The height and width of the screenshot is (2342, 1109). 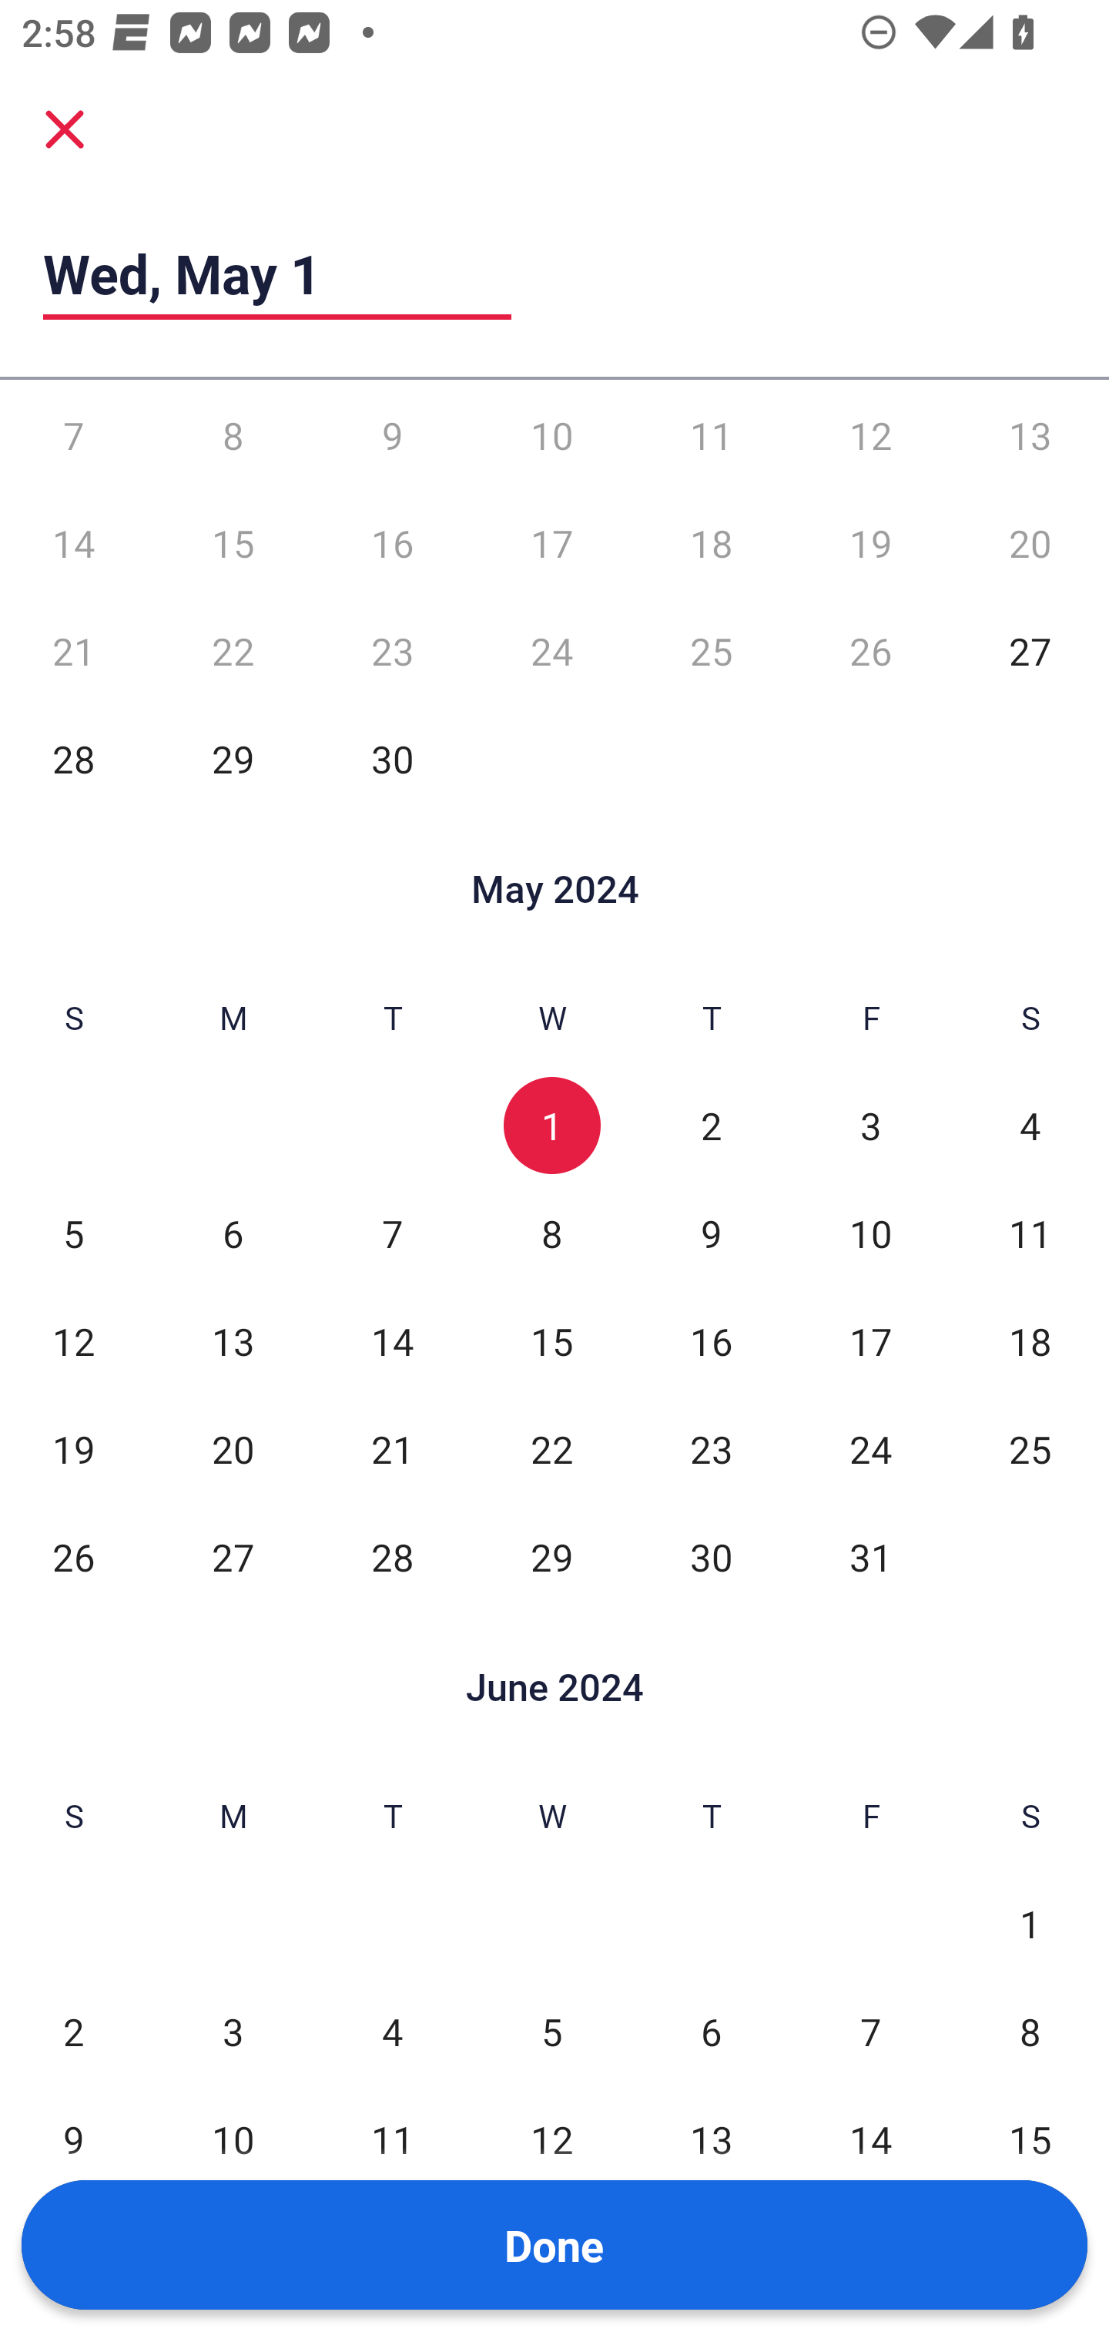 I want to click on 1 Wed, May 1, Selected, so click(x=551, y=1126).